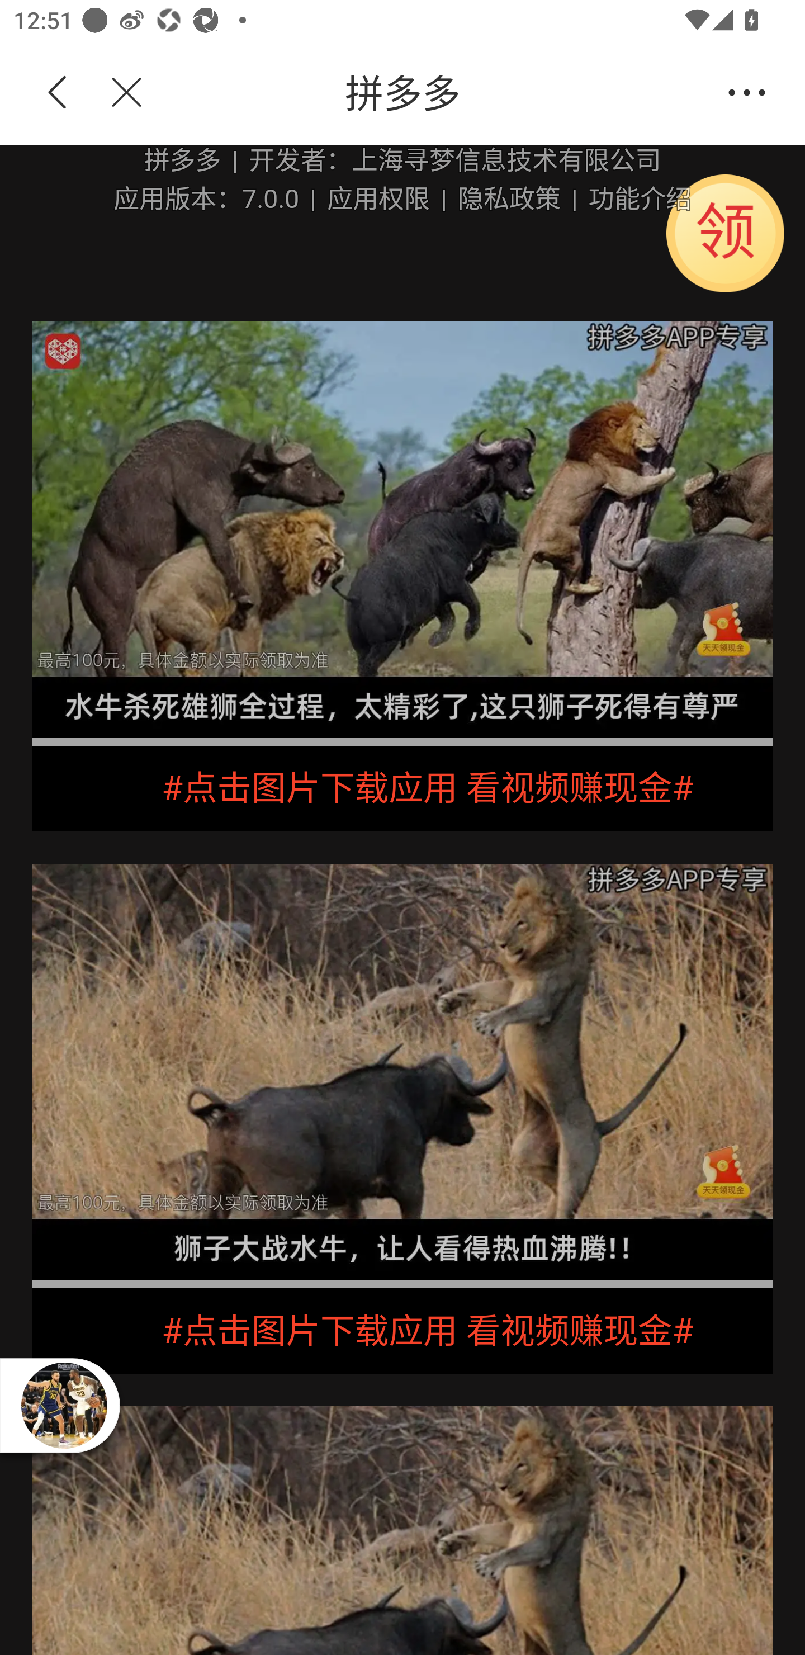  What do you see at coordinates (115, 93) in the screenshot?
I see `` at bounding box center [115, 93].